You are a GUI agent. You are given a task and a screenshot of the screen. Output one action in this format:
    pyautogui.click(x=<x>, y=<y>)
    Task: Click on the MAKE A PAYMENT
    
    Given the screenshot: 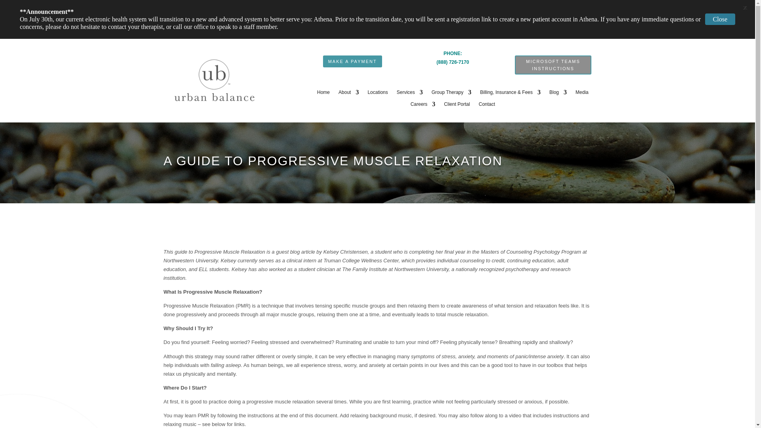 What is the action you would take?
    pyautogui.click(x=352, y=61)
    